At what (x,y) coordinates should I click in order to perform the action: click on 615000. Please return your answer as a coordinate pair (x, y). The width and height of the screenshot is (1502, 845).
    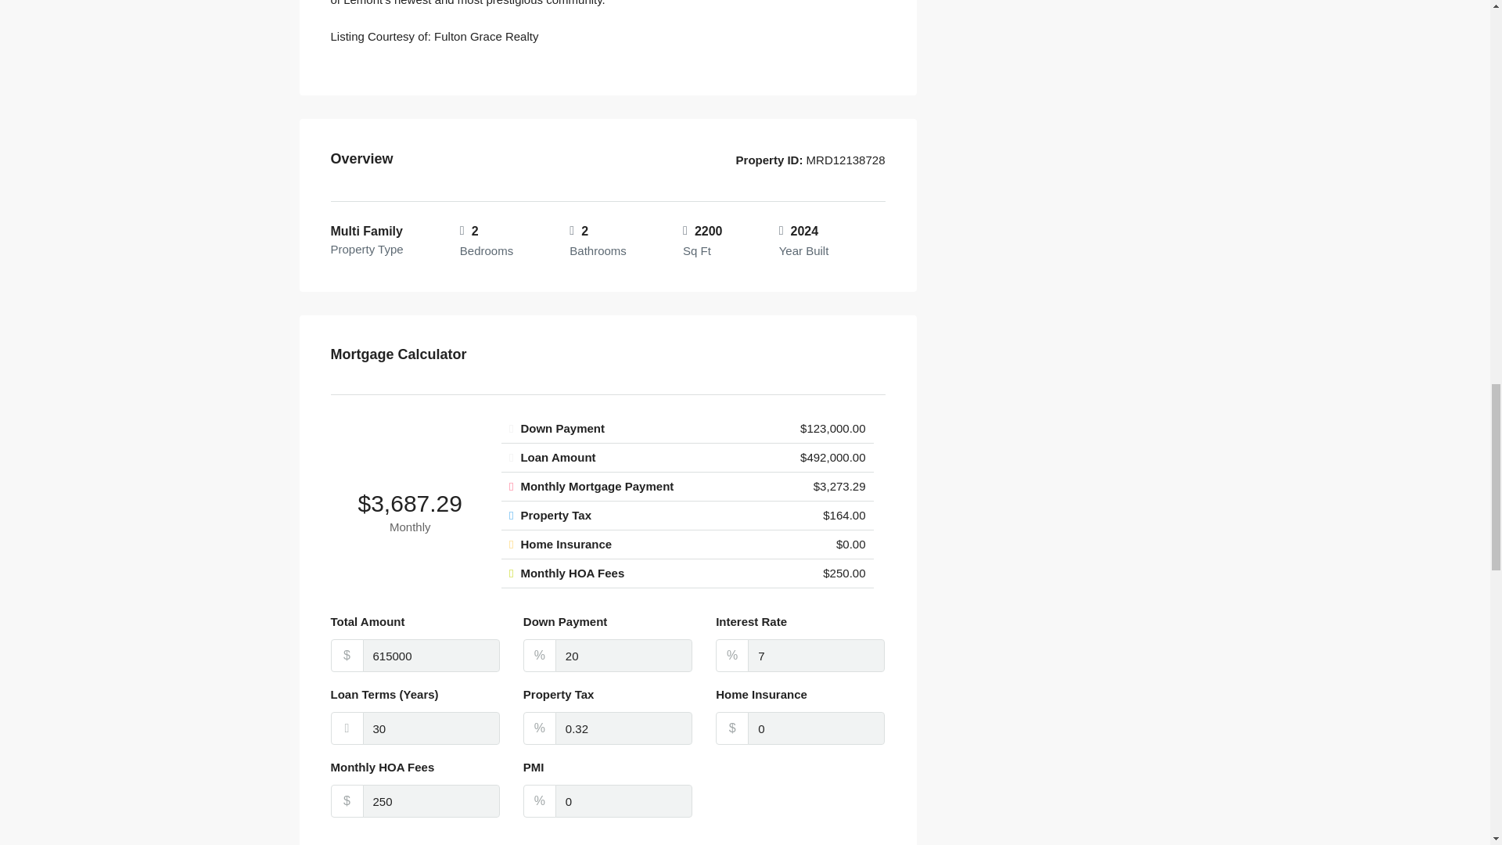
    Looking at the image, I should click on (432, 655).